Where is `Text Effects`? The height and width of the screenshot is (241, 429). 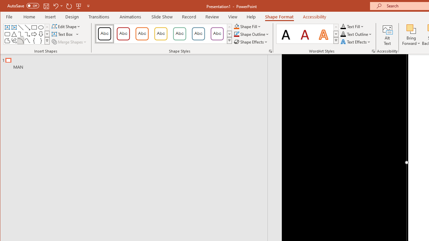
Text Effects is located at coordinates (356, 42).